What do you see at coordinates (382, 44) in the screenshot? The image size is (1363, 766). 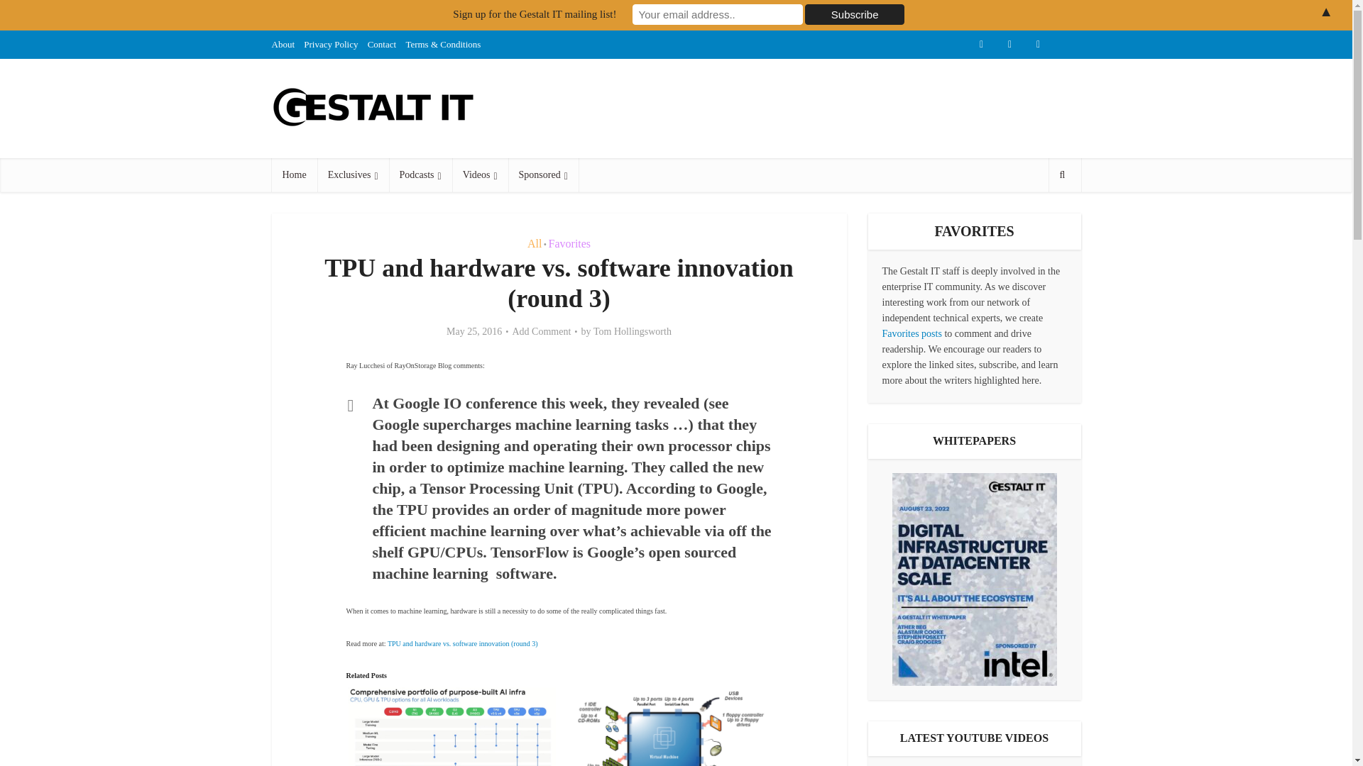 I see `Contact` at bounding box center [382, 44].